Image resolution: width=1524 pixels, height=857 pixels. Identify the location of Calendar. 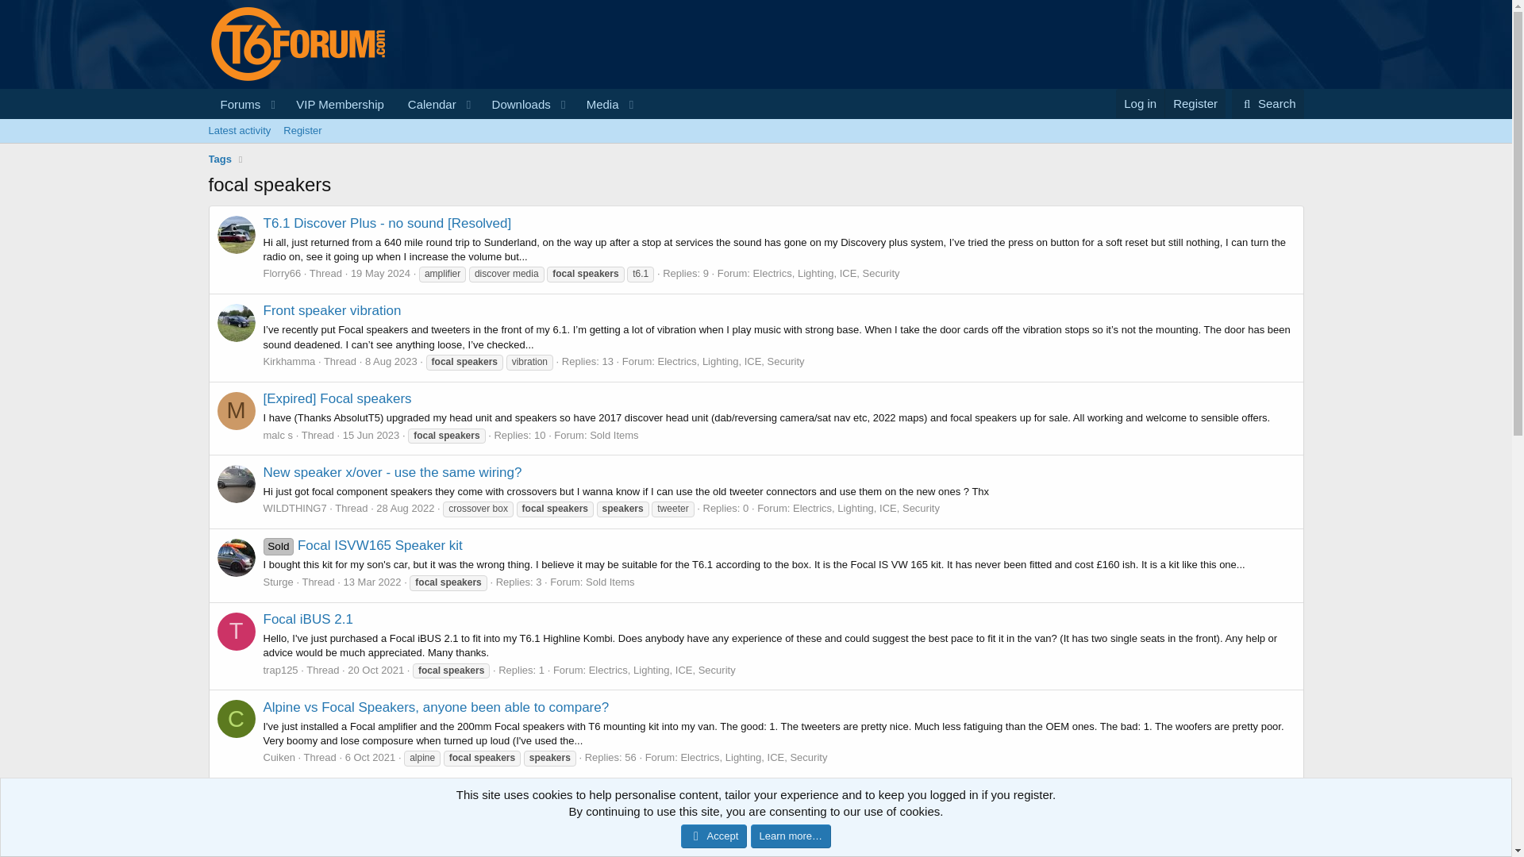
(371, 435).